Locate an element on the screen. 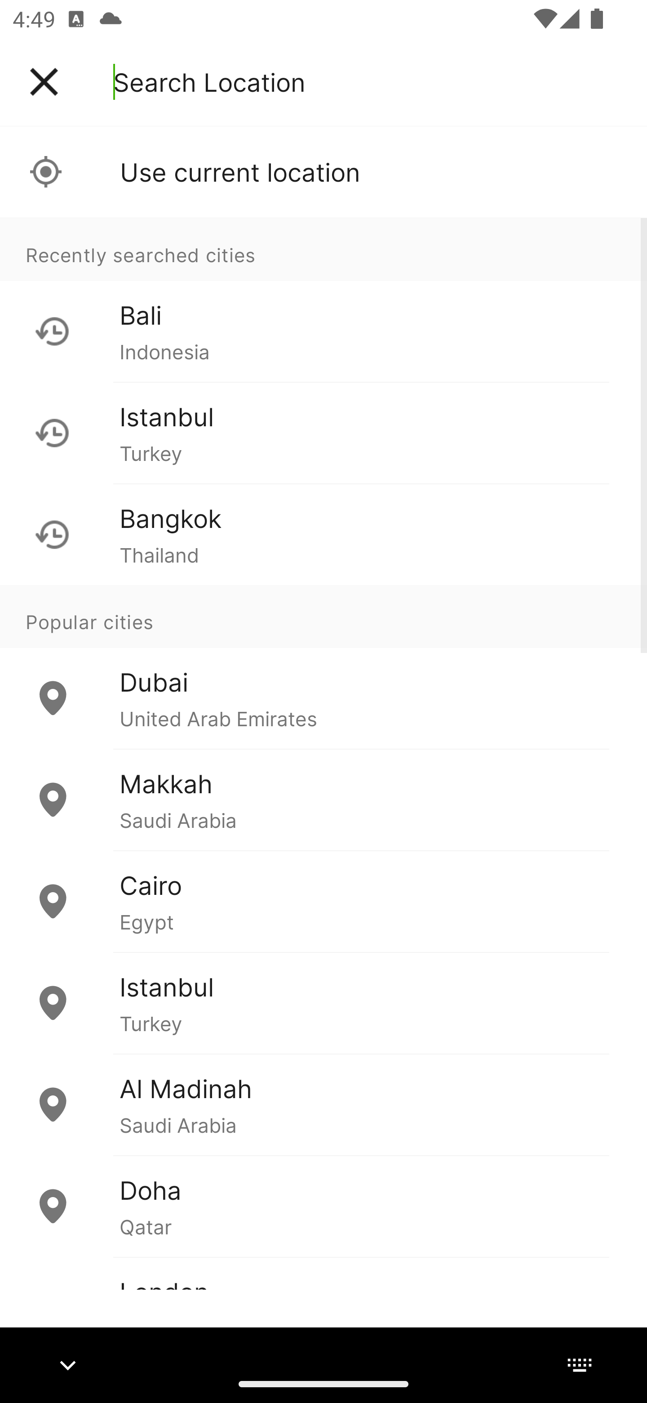  Bangkok Thailand is located at coordinates (323, 534).